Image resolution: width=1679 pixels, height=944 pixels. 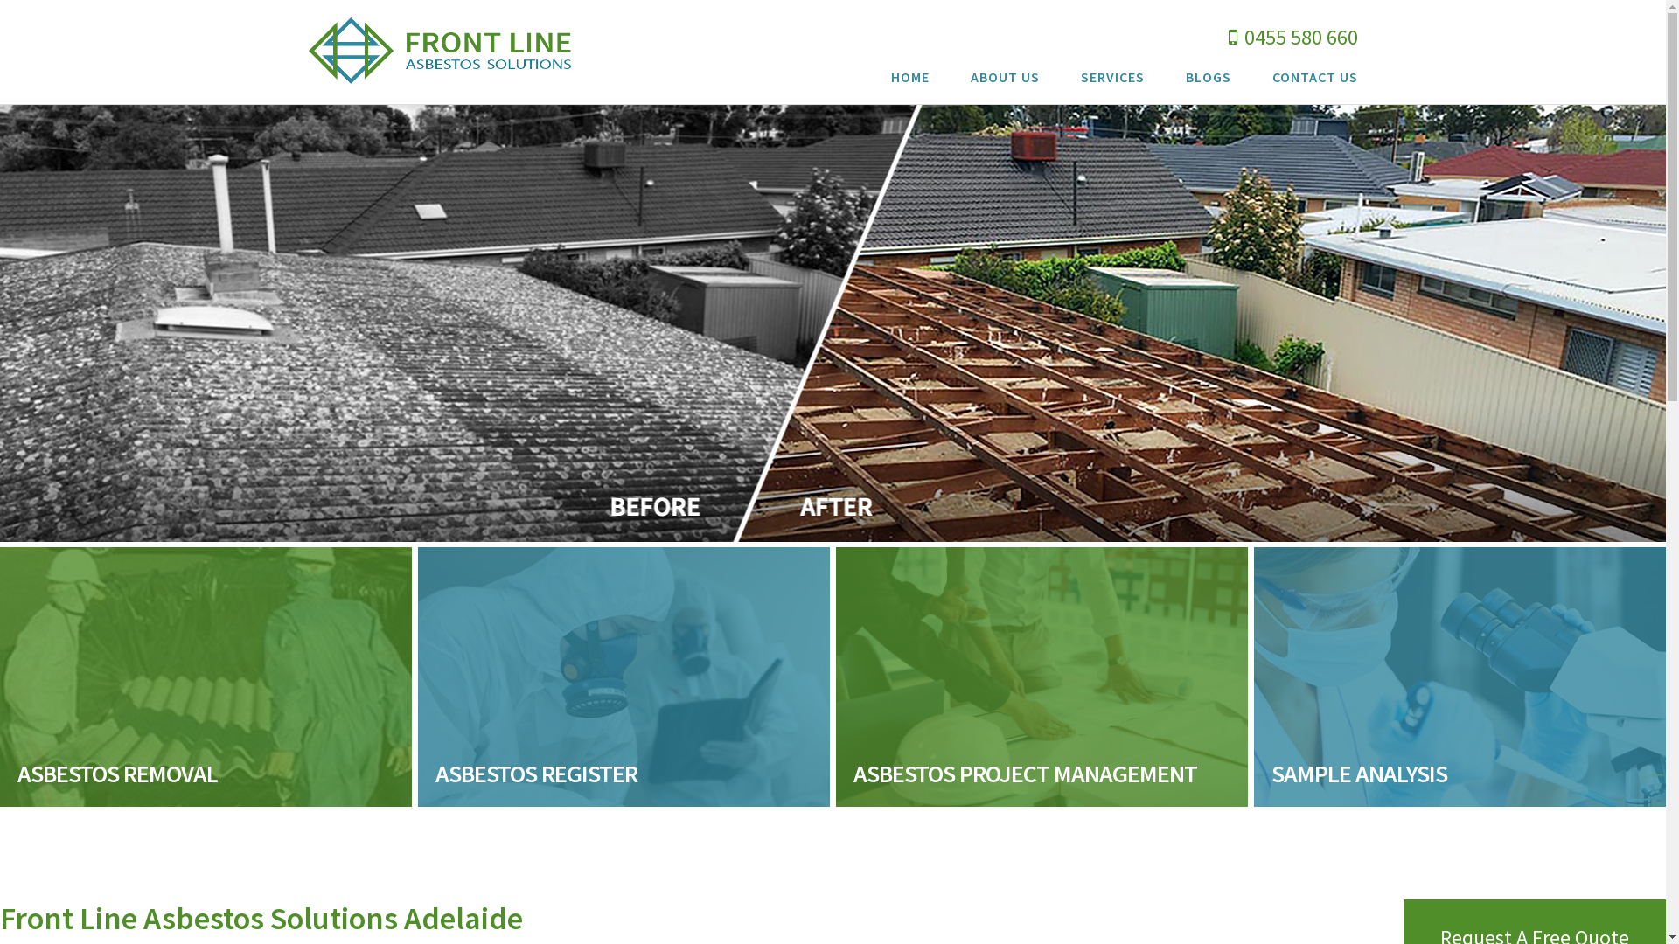 What do you see at coordinates (1460, 677) in the screenshot?
I see `SAMPLE ANALYSIS` at bounding box center [1460, 677].